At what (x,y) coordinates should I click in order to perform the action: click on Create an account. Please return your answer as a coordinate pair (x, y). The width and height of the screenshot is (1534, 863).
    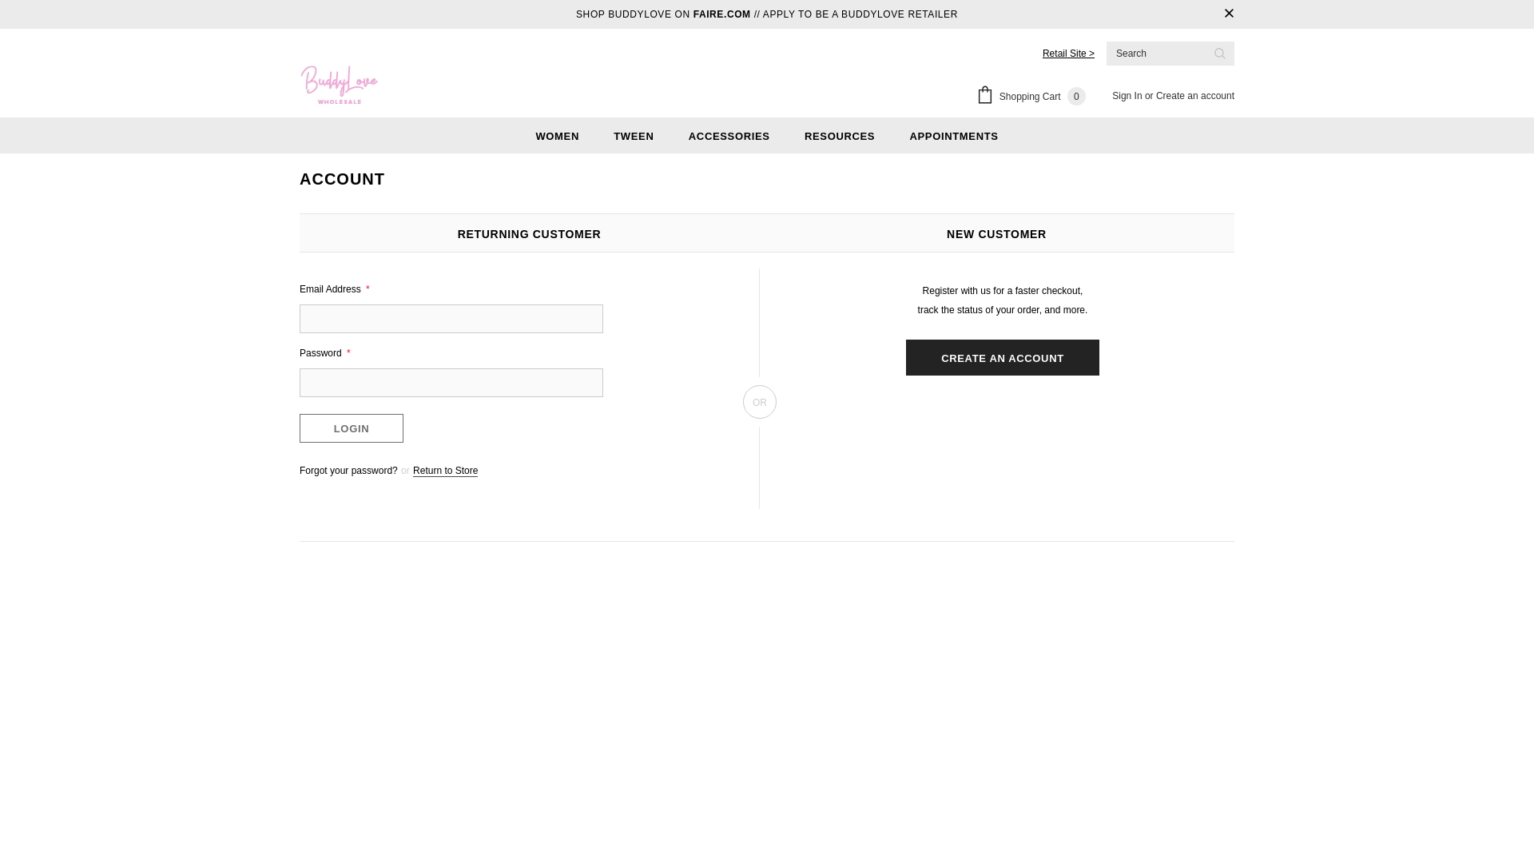
    Looking at the image, I should click on (1195, 96).